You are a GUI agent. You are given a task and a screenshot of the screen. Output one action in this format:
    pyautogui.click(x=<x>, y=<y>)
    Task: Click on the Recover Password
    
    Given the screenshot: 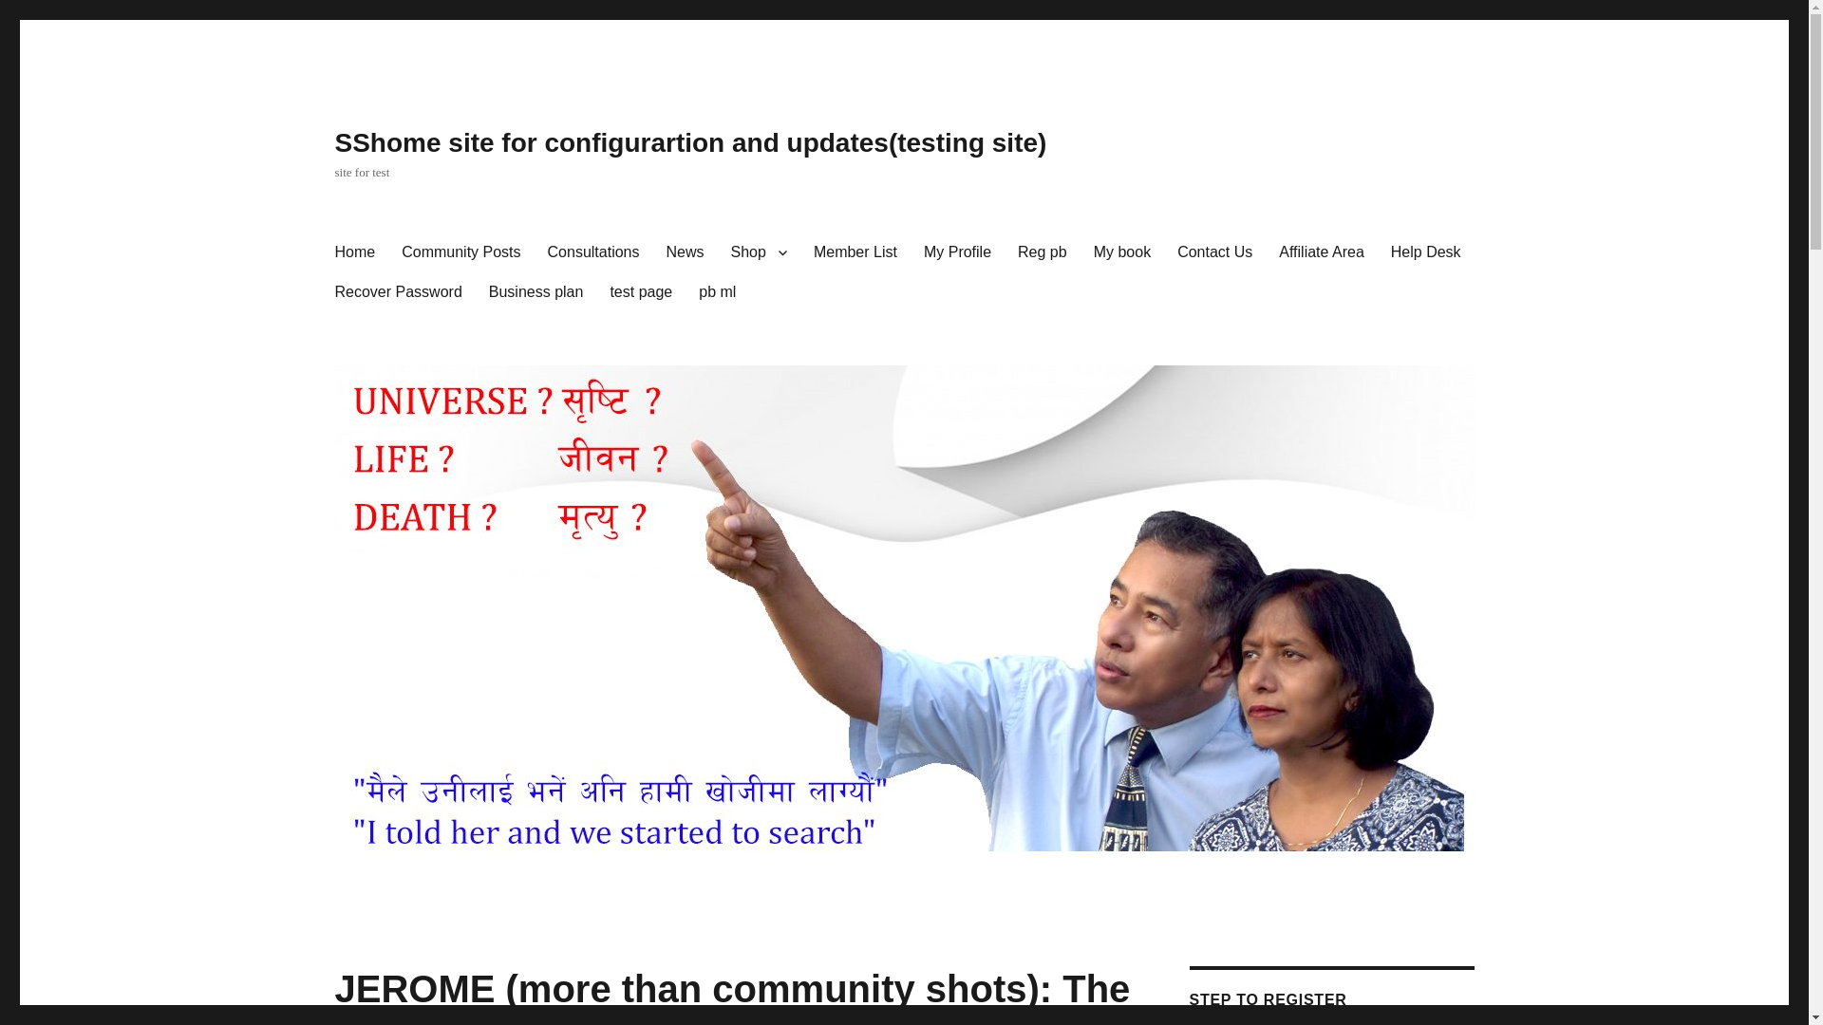 What is the action you would take?
    pyautogui.click(x=397, y=292)
    